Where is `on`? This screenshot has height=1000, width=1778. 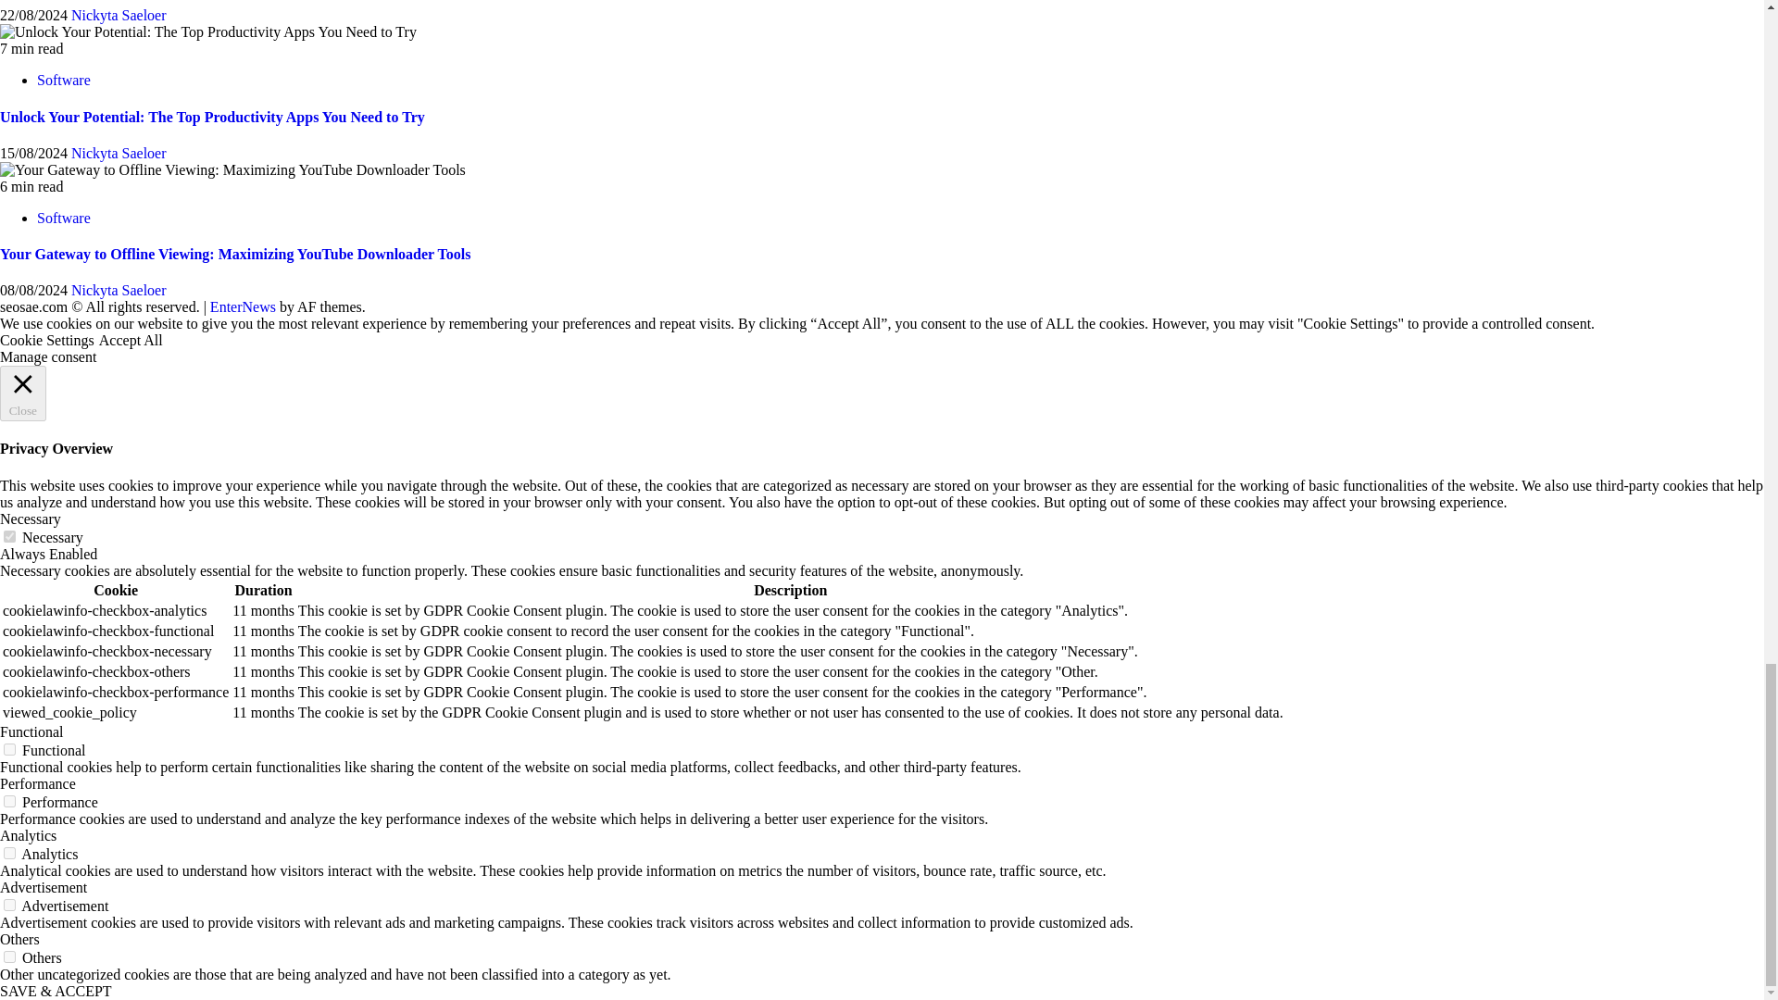 on is located at coordinates (9, 904).